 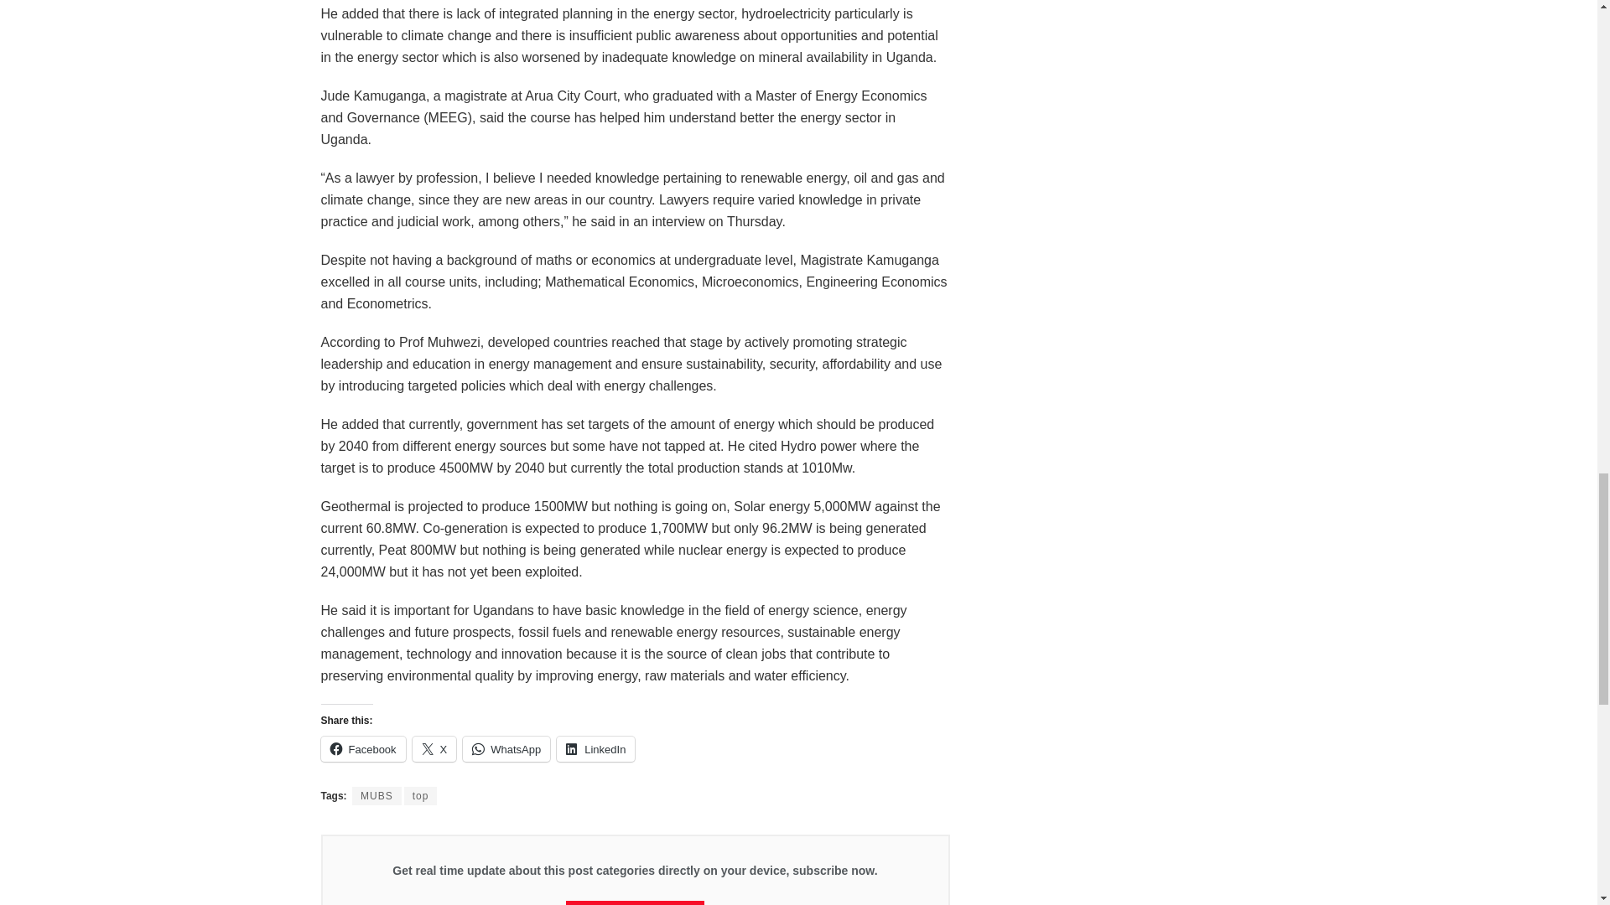 What do you see at coordinates (434, 749) in the screenshot?
I see `Click to share on X` at bounding box center [434, 749].